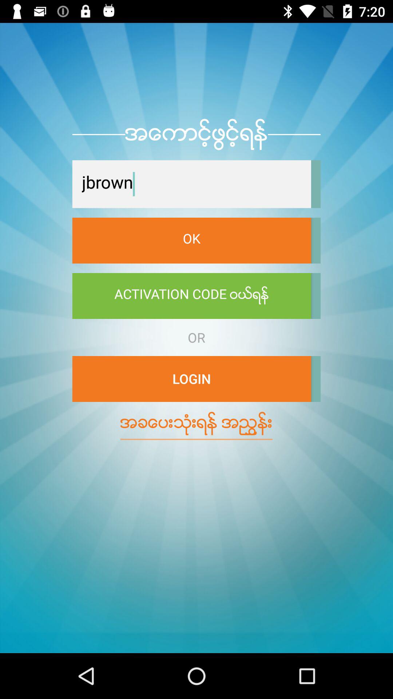  I want to click on turn off item below login icon, so click(196, 423).